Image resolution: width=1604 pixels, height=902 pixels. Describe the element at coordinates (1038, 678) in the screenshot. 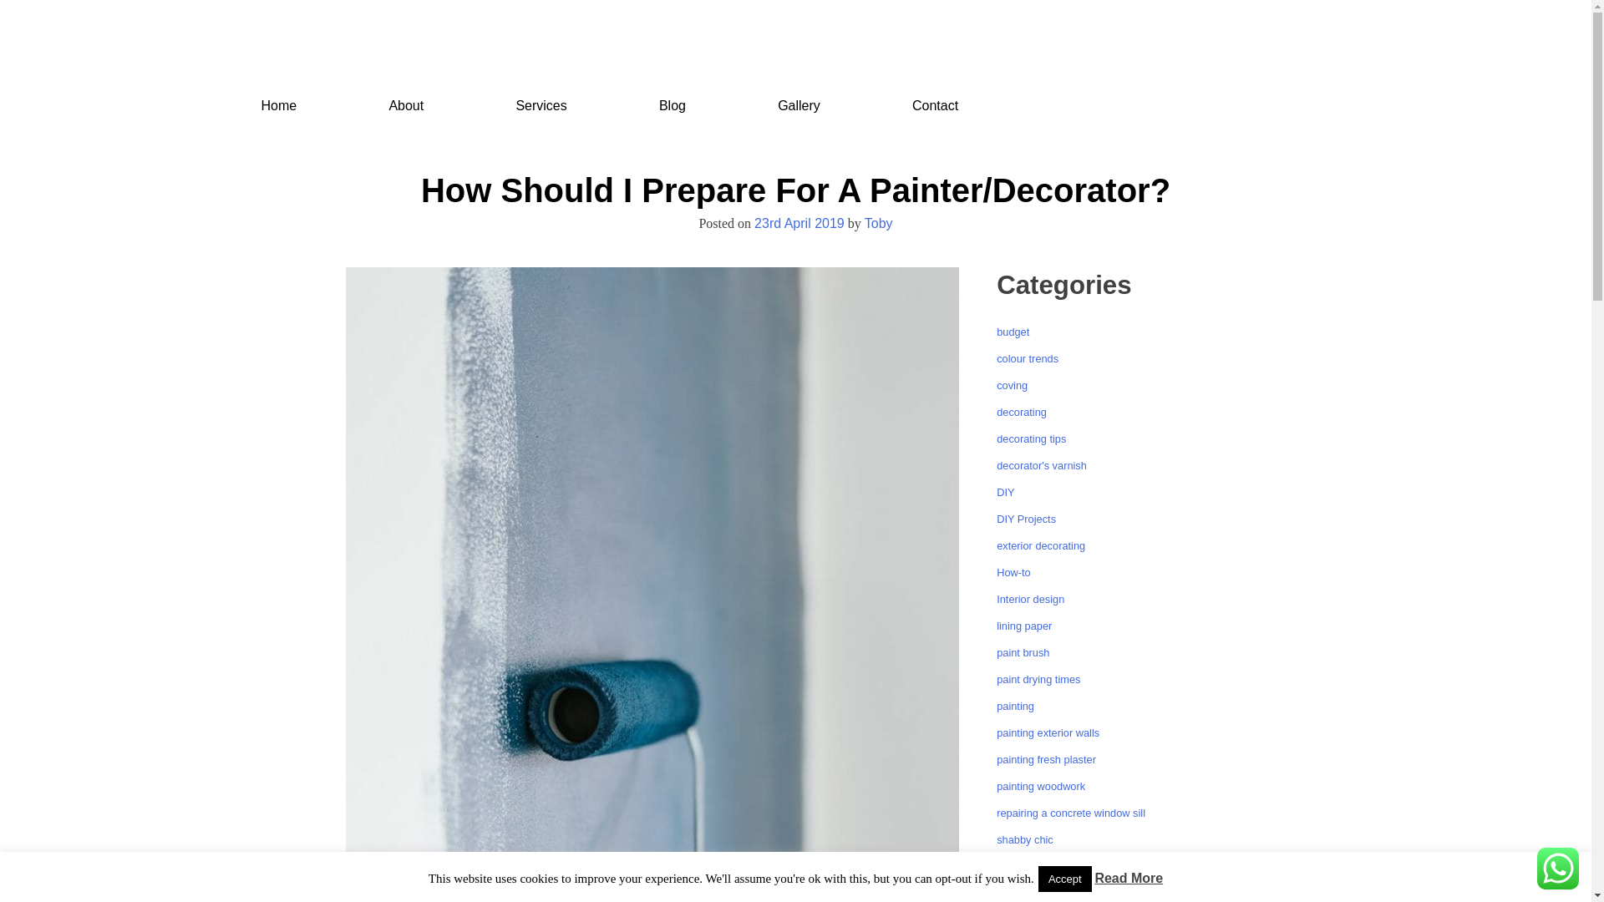

I see `paint drying times` at that location.